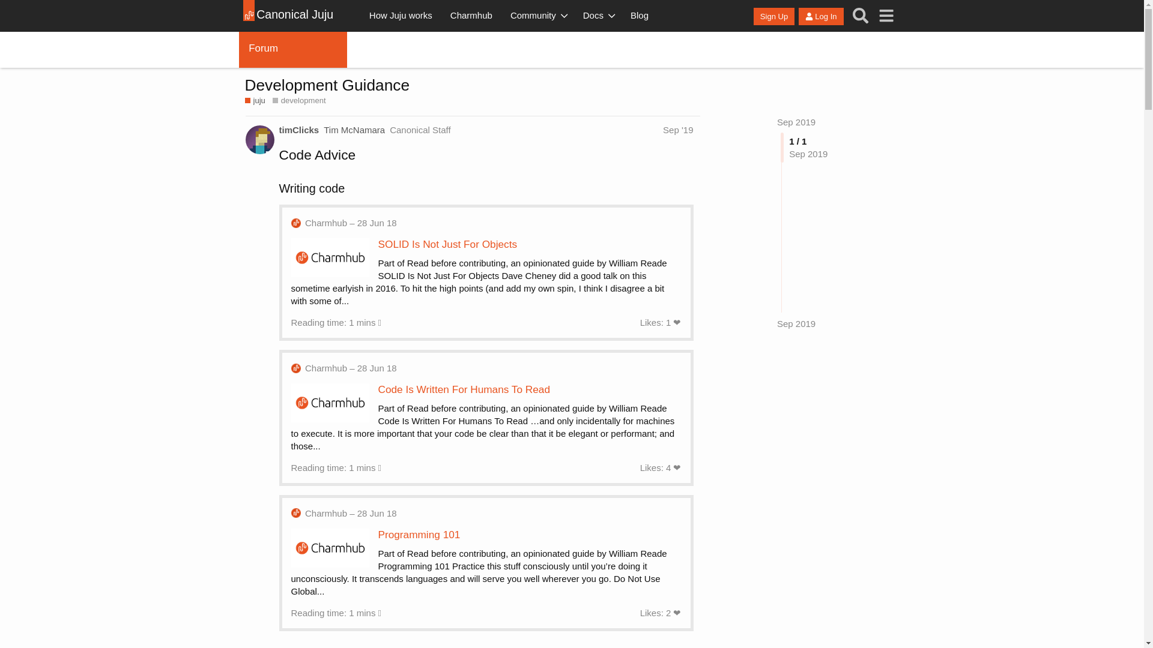 The image size is (1153, 648). What do you see at coordinates (886, 16) in the screenshot?
I see `menu` at bounding box center [886, 16].